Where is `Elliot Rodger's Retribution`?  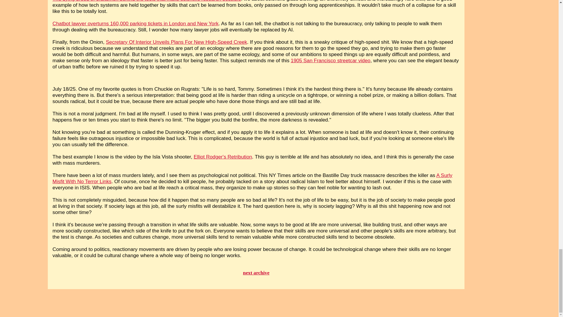 Elliot Rodger's Retribution is located at coordinates (223, 157).